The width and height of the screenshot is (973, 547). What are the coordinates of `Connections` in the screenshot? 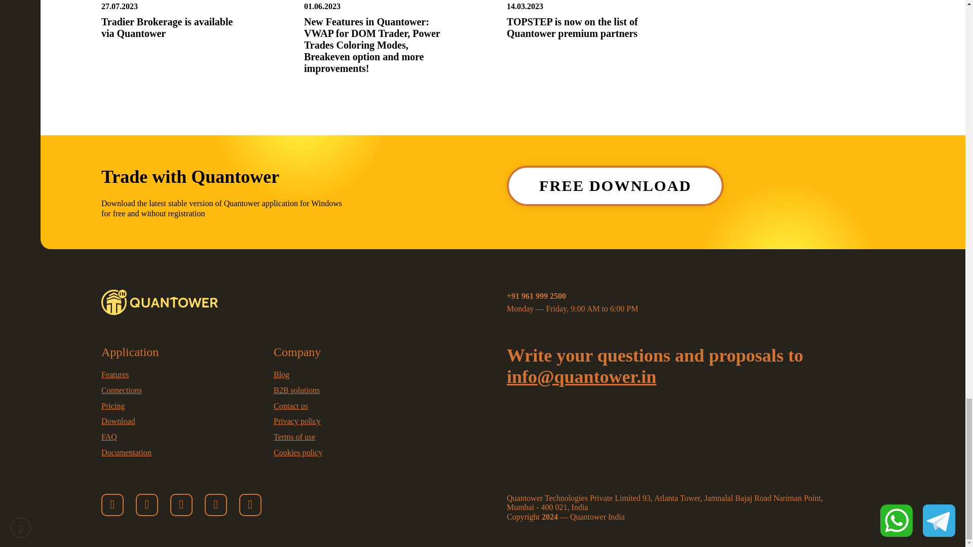 It's located at (122, 390).